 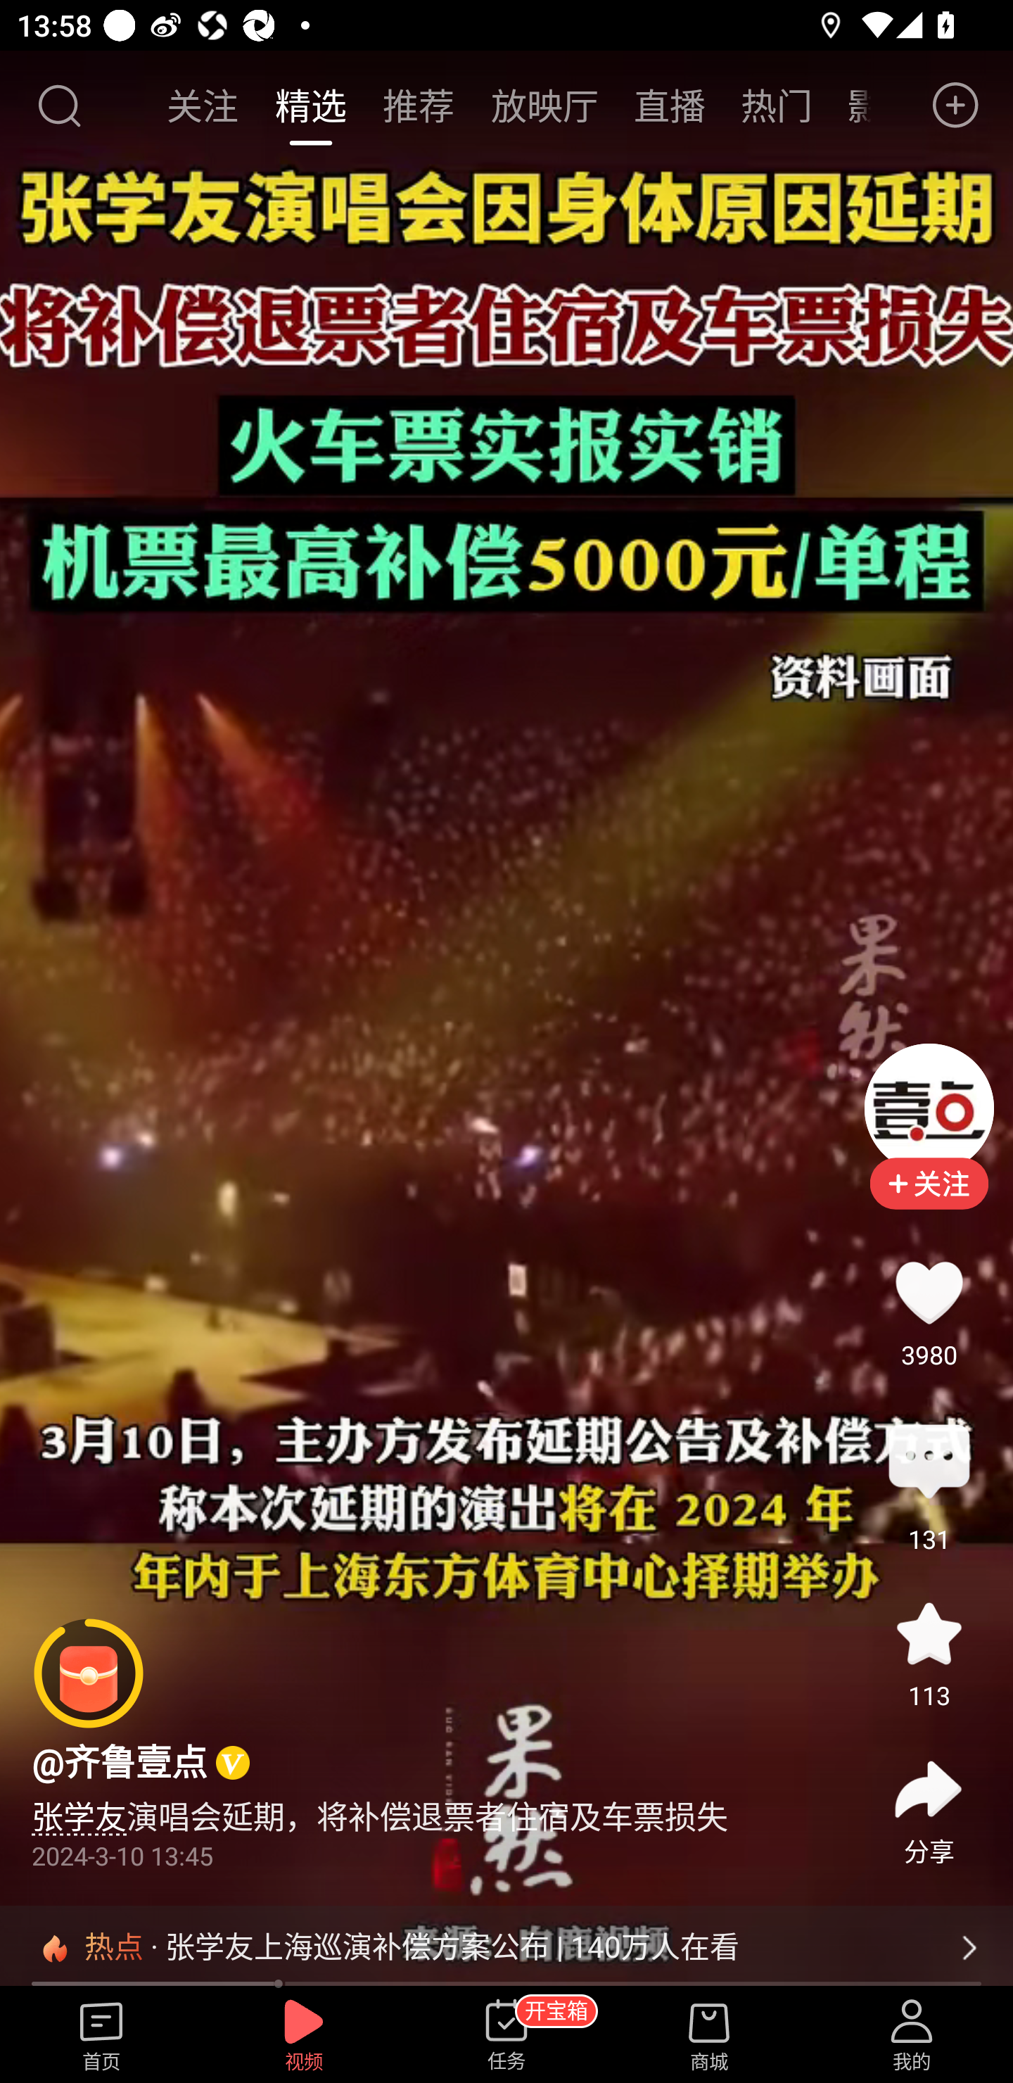 What do you see at coordinates (58, 106) in the screenshot?
I see `搜索` at bounding box center [58, 106].